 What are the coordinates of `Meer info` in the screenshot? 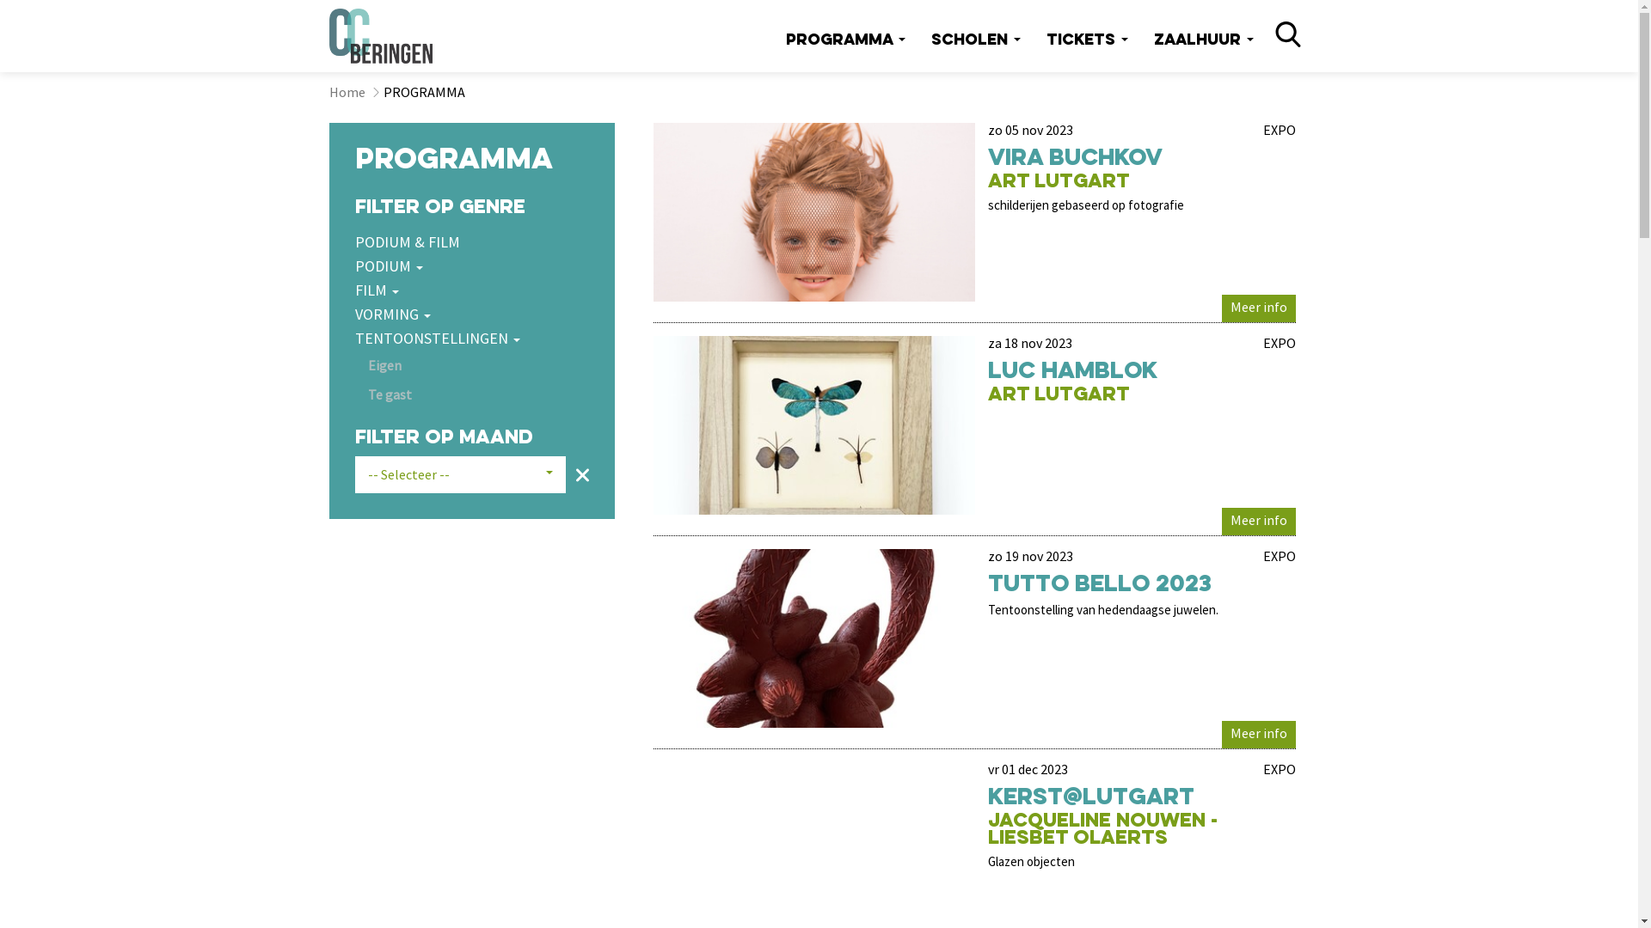 It's located at (1259, 522).